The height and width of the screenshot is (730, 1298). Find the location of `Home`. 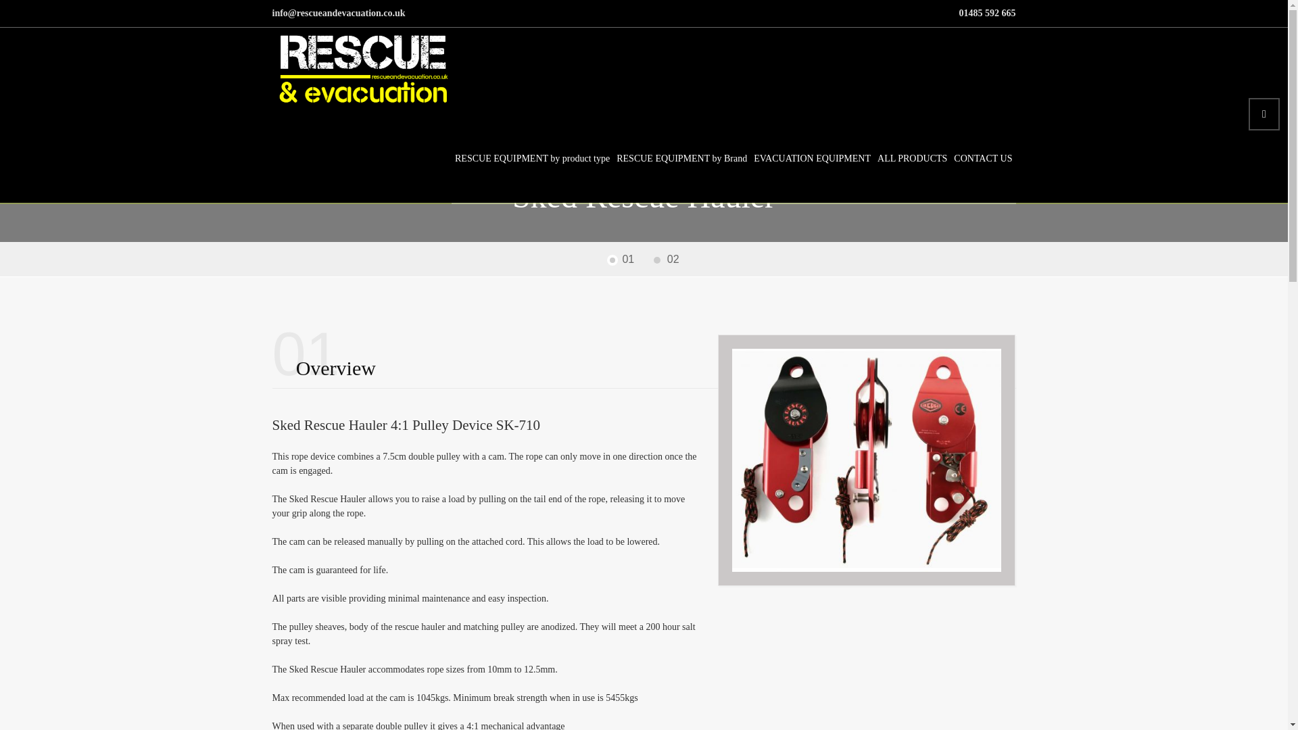

Home is located at coordinates (398, 166).